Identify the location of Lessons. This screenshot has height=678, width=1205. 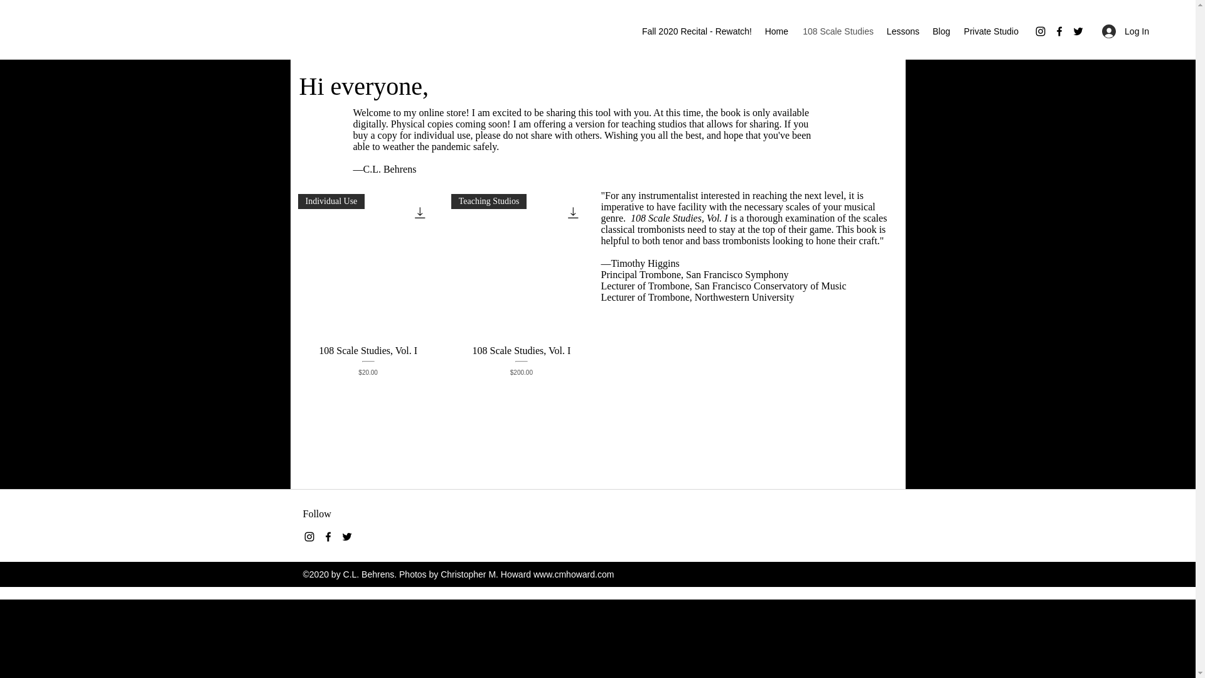
(902, 31).